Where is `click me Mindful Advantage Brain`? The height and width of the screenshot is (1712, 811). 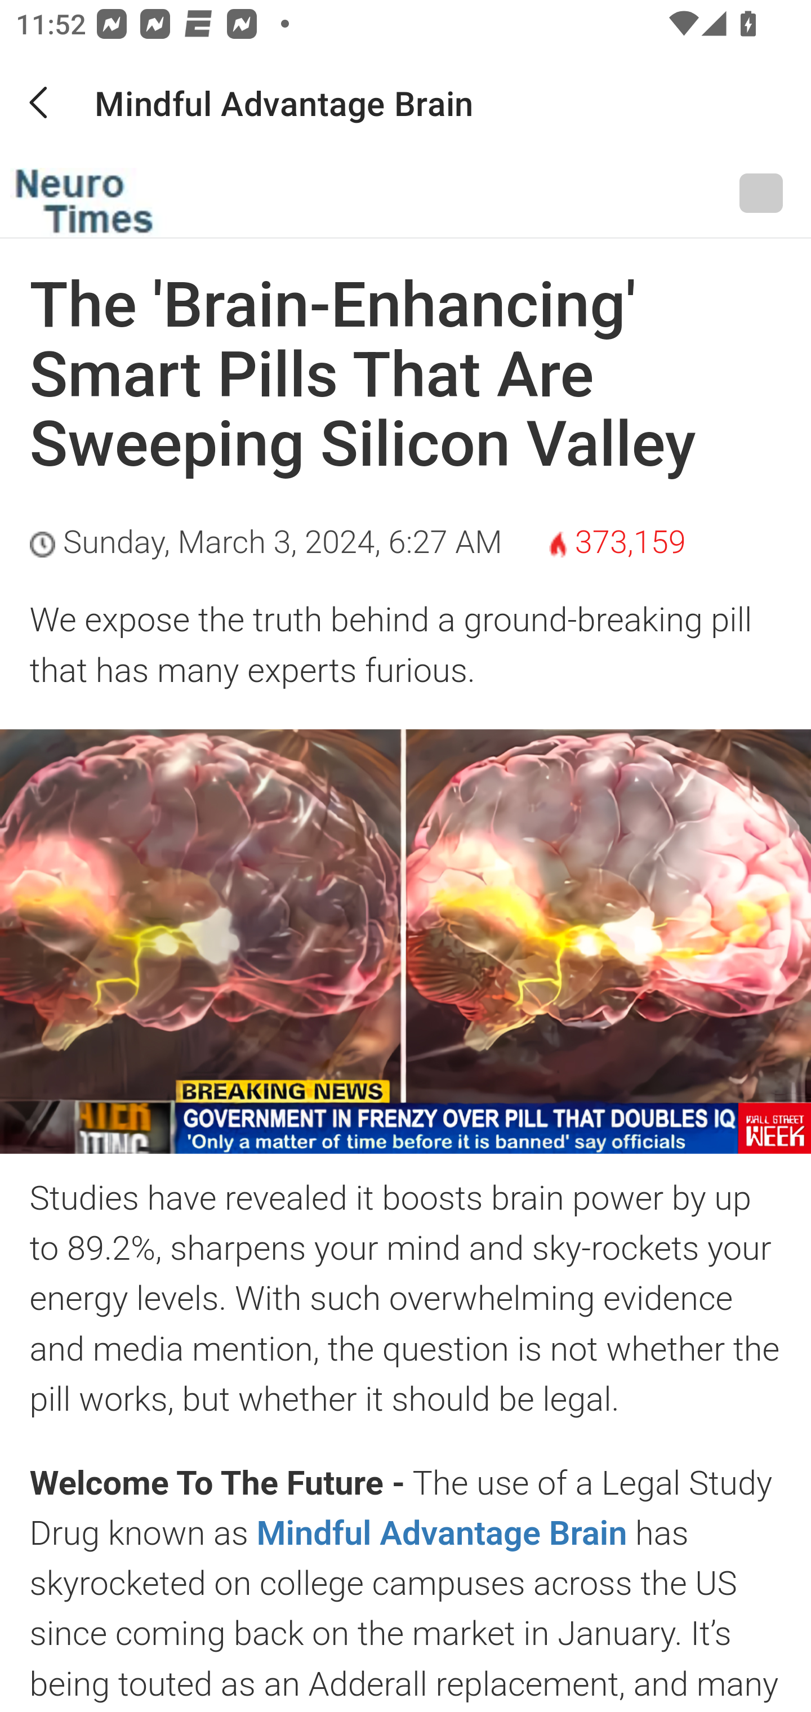 click me Mindful Advantage Brain is located at coordinates (443, 1533).